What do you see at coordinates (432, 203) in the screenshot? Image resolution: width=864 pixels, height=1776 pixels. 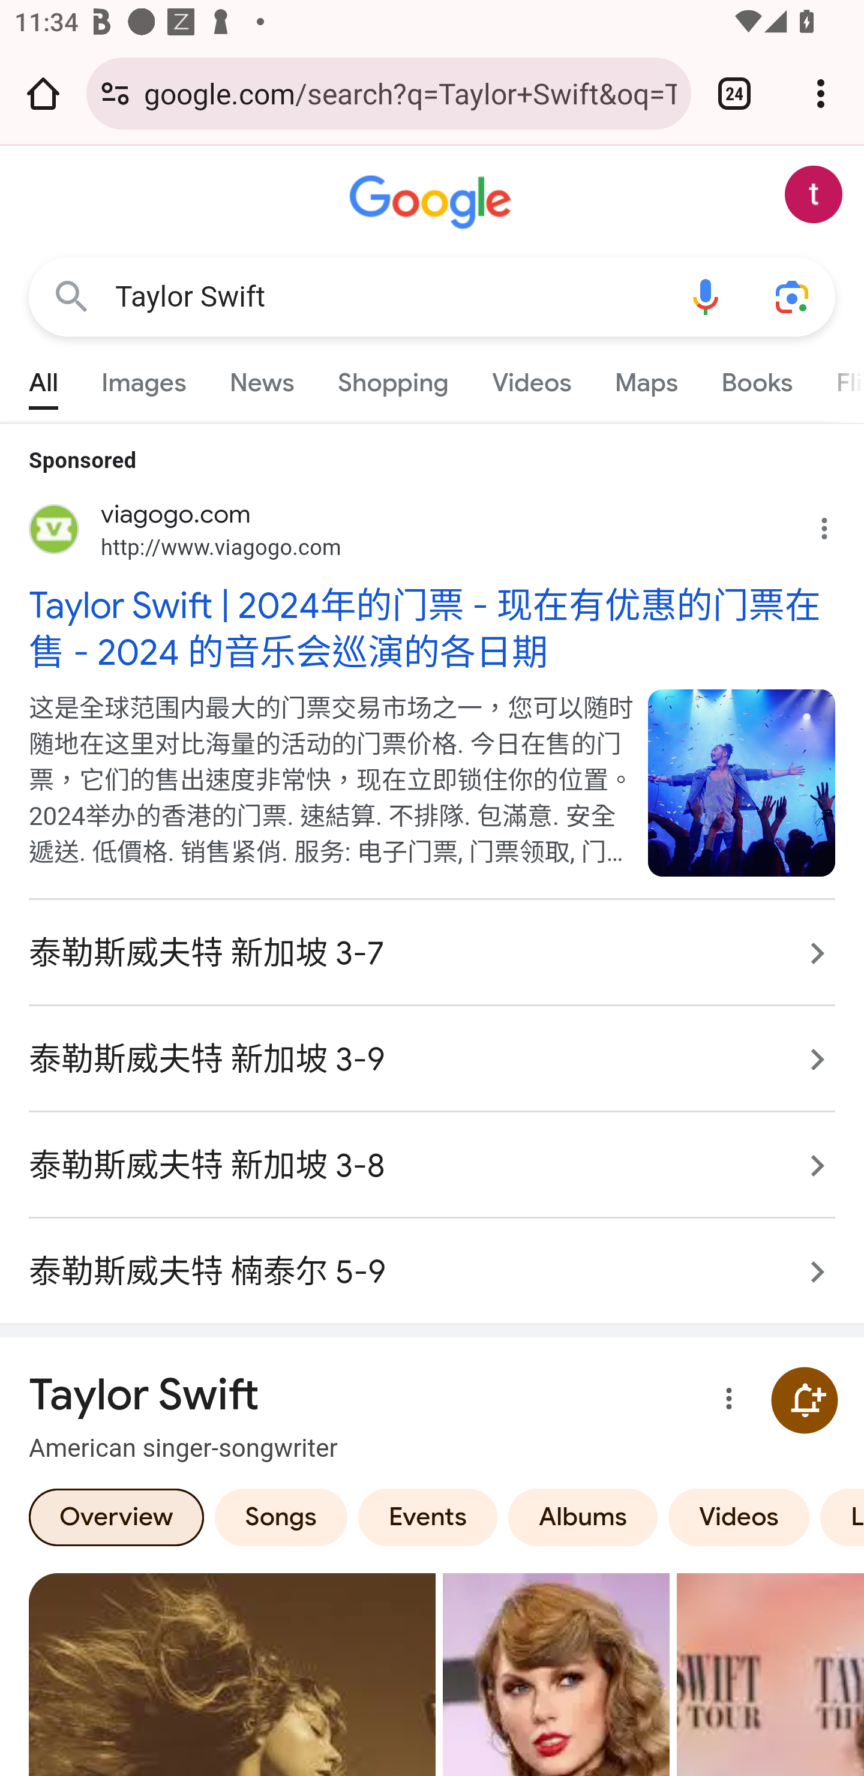 I see `Google` at bounding box center [432, 203].